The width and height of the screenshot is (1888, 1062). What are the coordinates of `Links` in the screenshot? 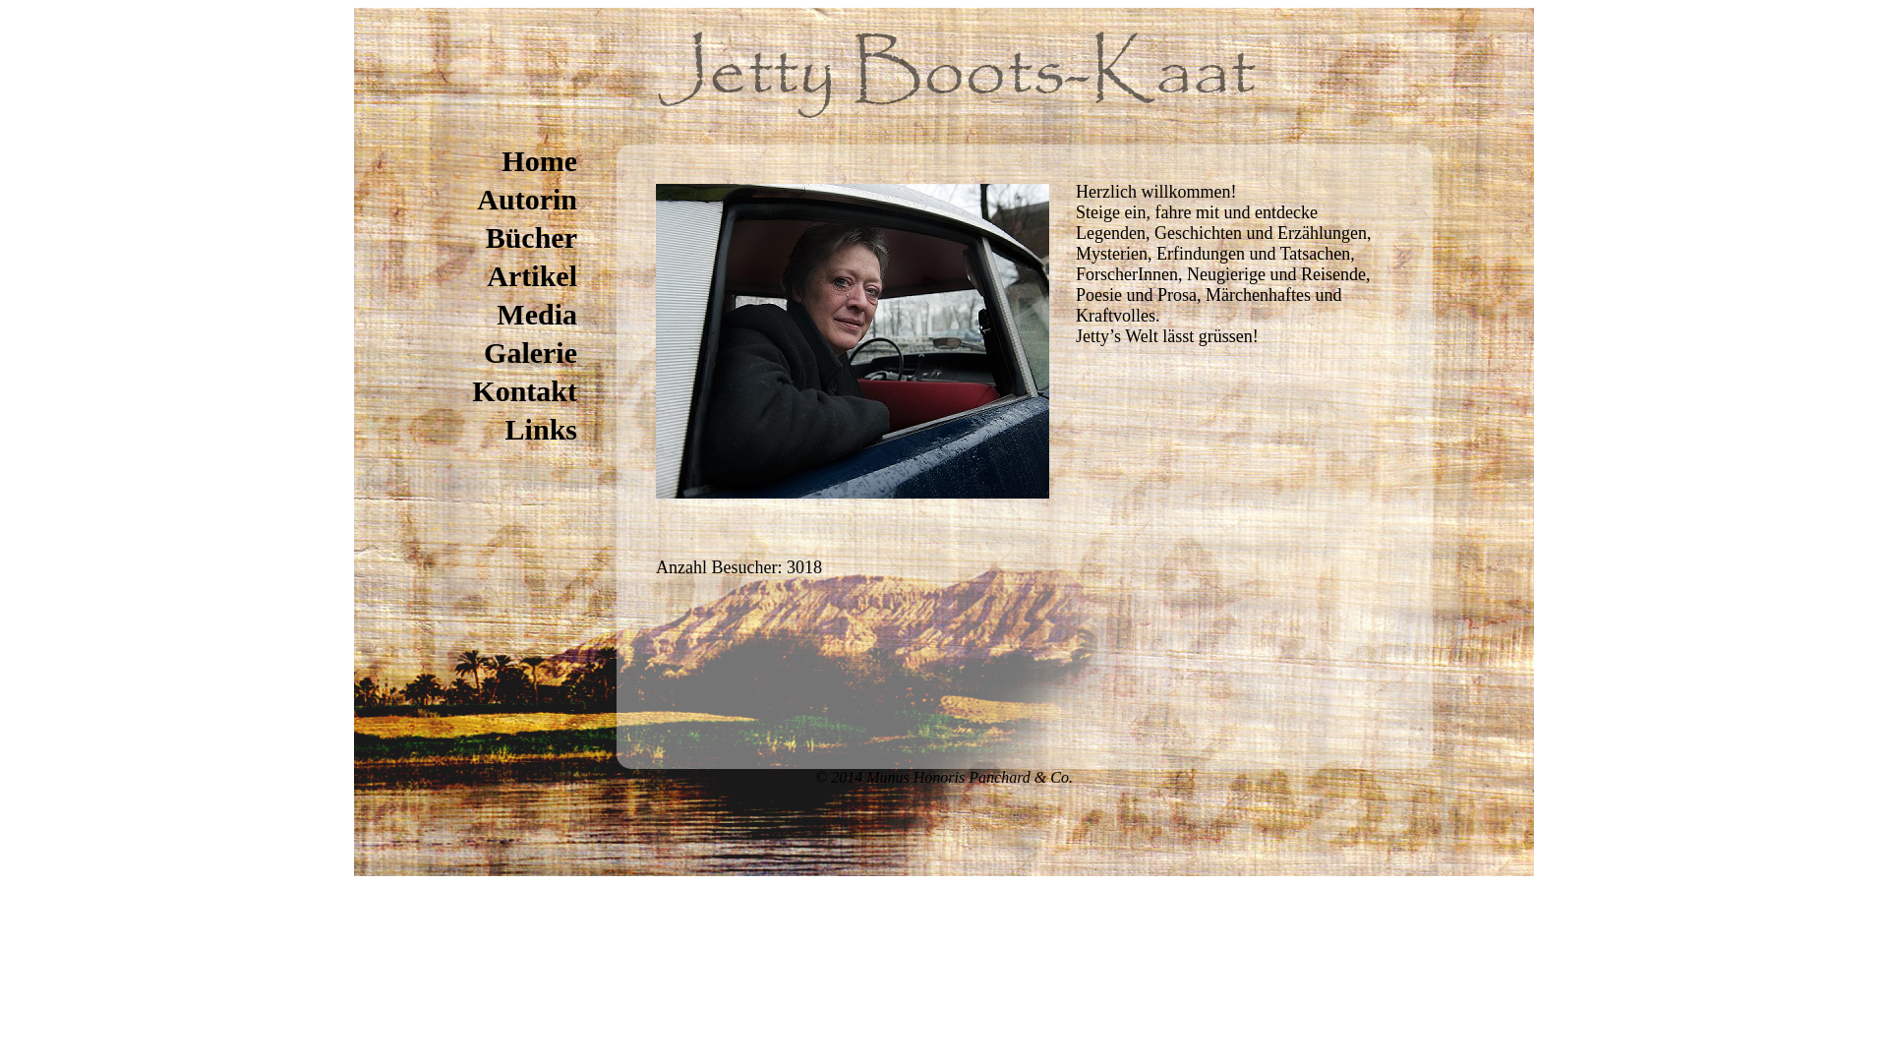 It's located at (541, 429).